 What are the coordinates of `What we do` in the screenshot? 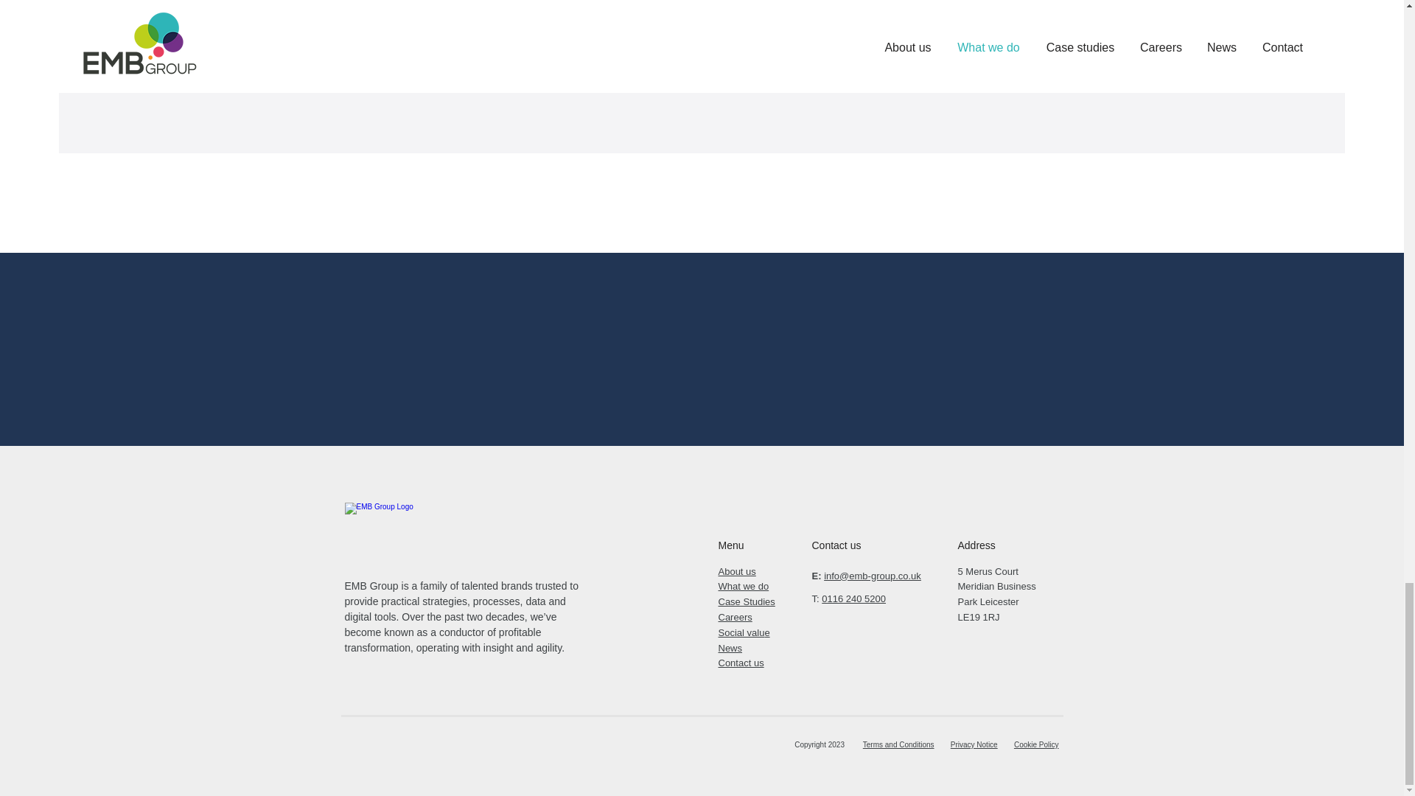 It's located at (743, 587).